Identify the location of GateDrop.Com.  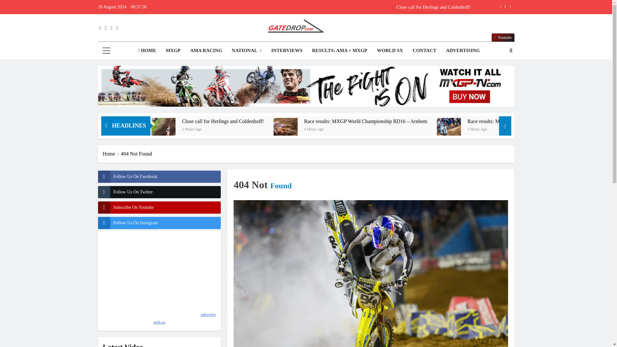
(230, 46).